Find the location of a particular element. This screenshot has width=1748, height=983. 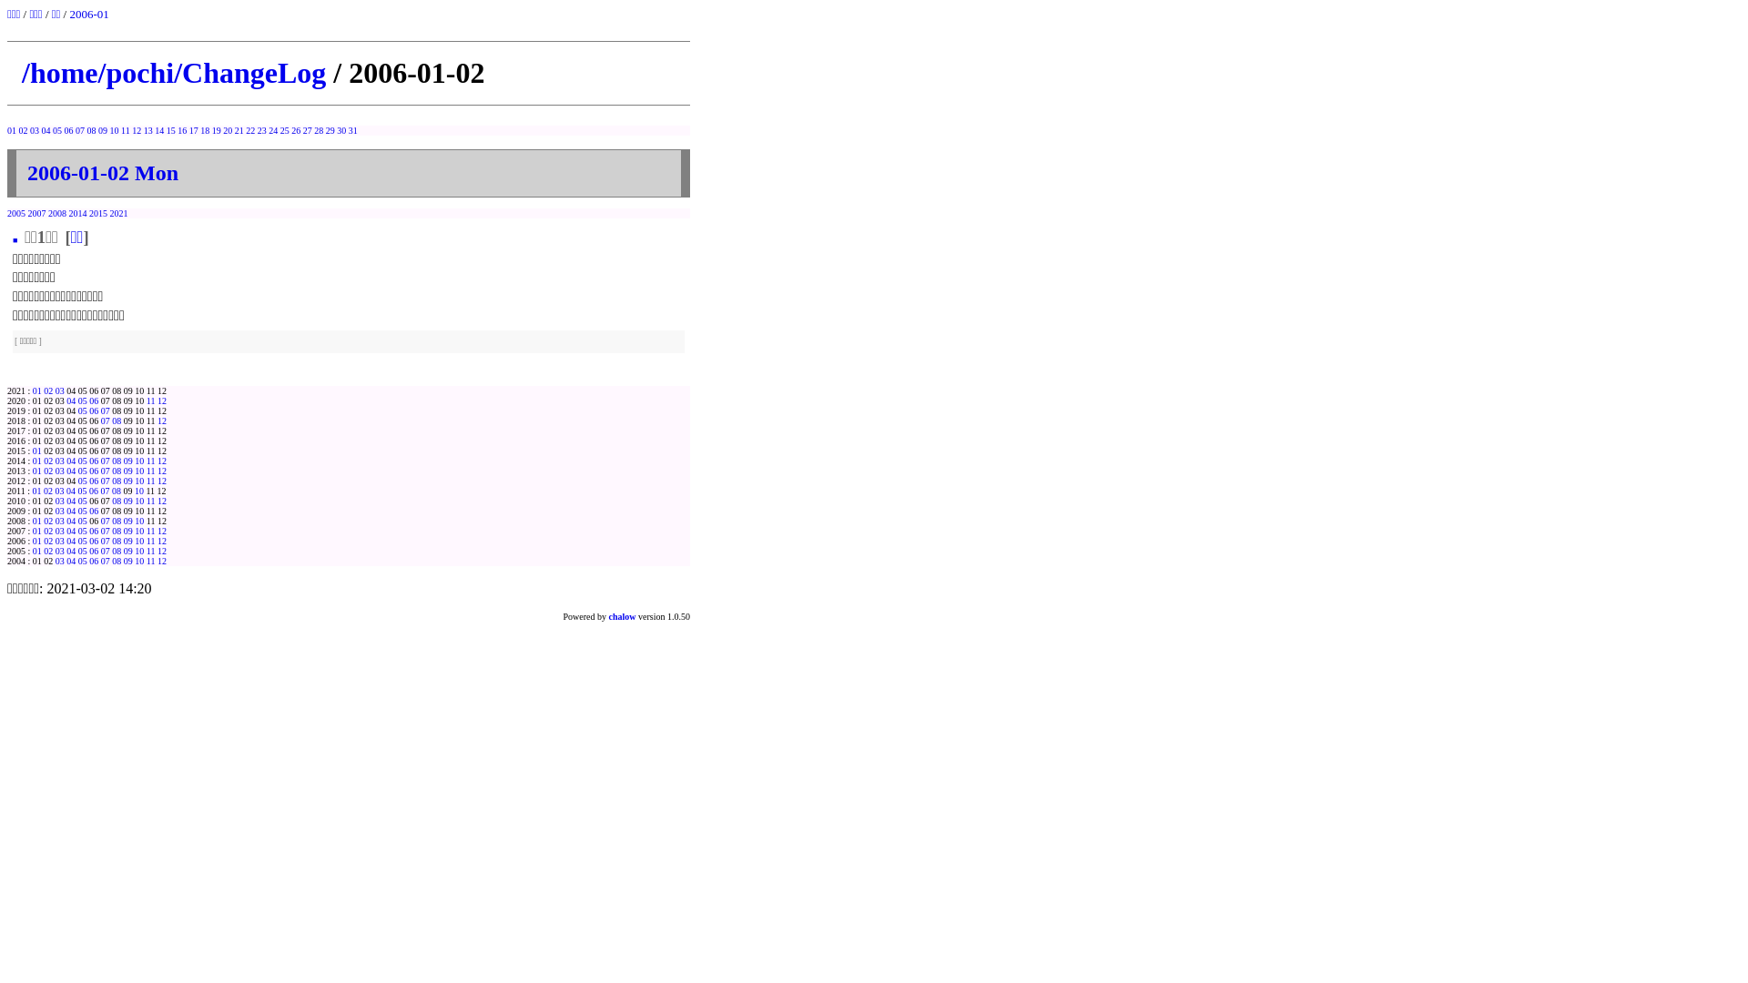

28 is located at coordinates (319, 131).